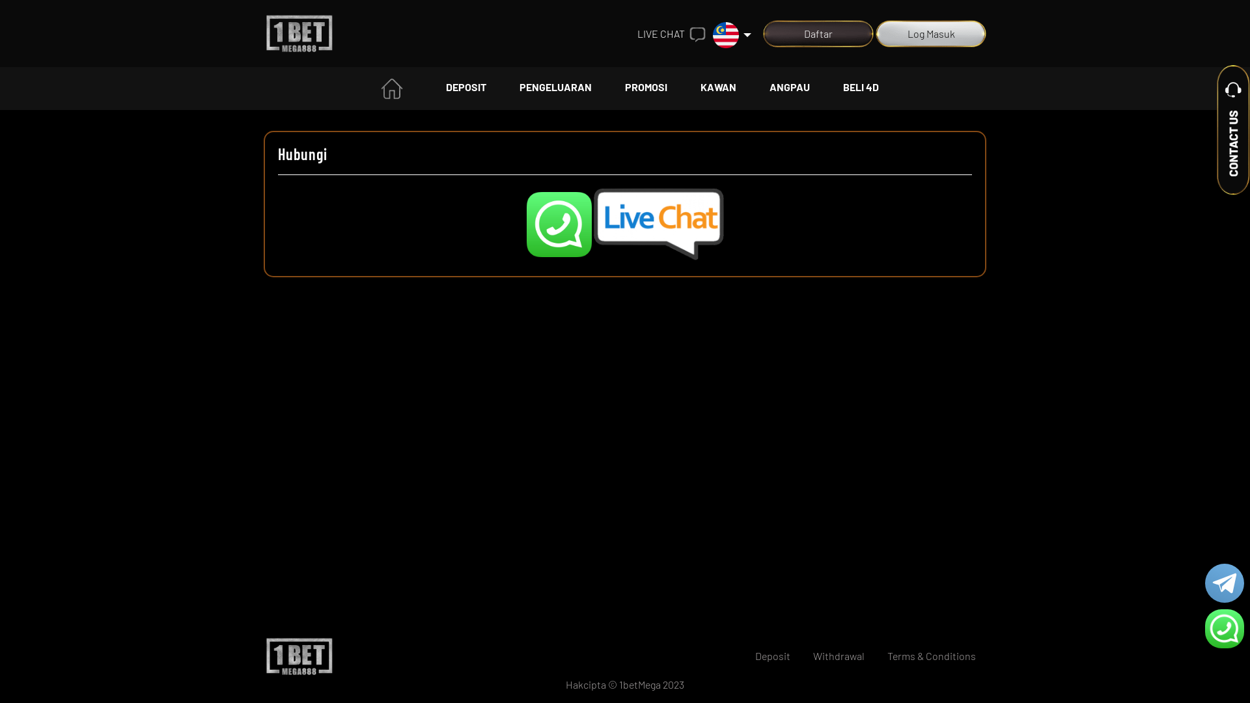 The image size is (1250, 703). Describe the element at coordinates (790, 89) in the screenshot. I see `ANGPAU` at that location.